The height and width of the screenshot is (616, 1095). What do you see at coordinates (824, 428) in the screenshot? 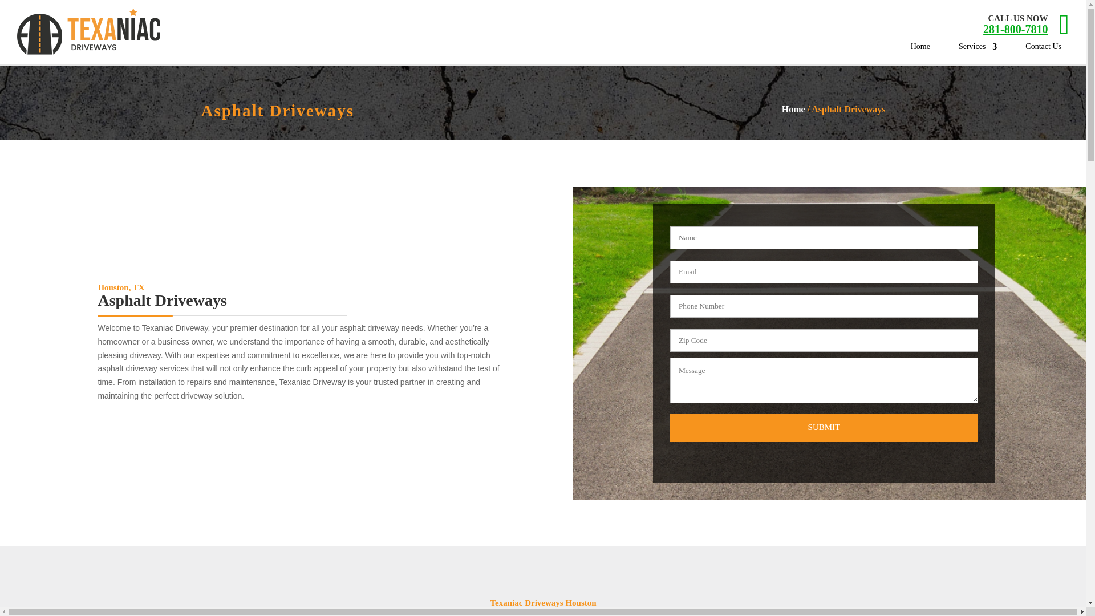
I see `Submit` at bounding box center [824, 428].